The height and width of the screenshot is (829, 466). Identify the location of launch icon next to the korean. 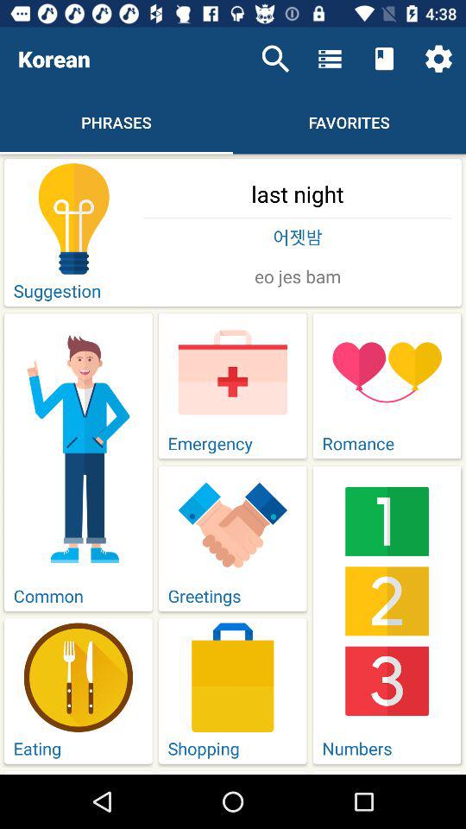
(275, 59).